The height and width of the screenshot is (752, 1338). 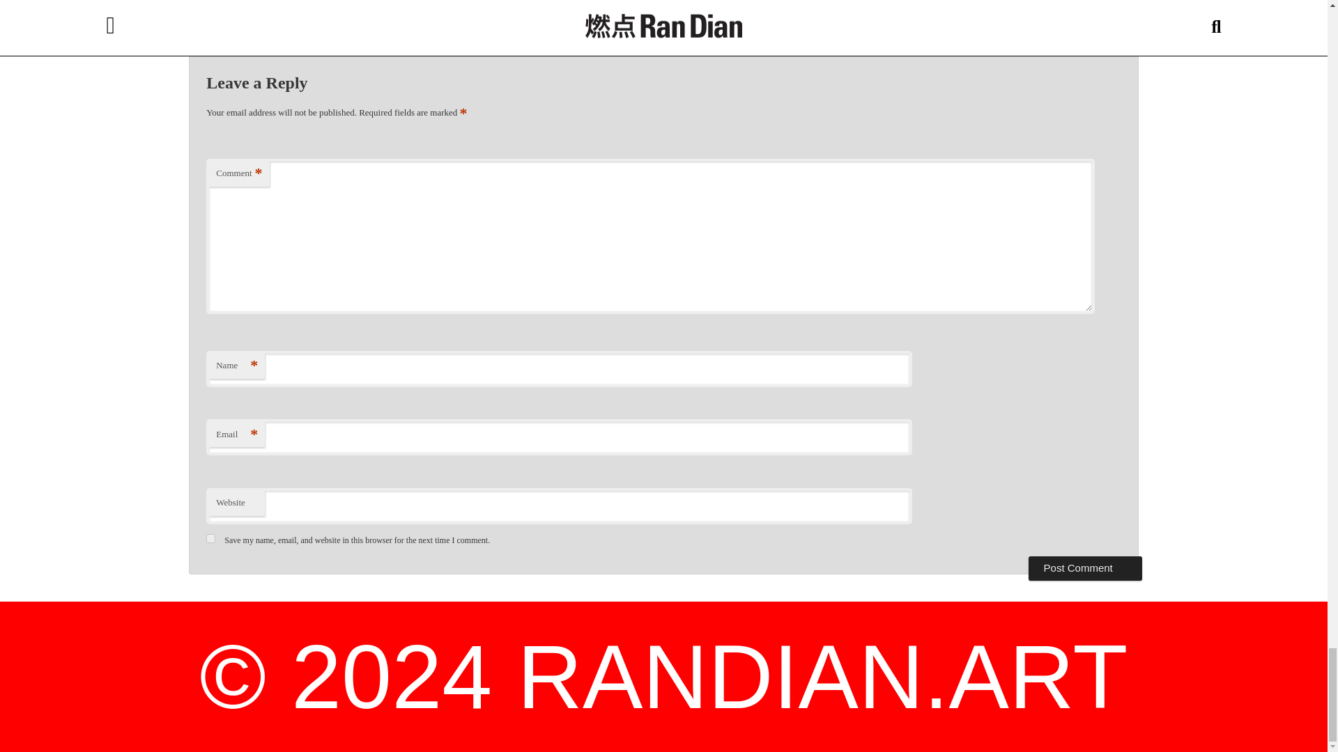 I want to click on Katy Pinke, so click(x=358, y=3).